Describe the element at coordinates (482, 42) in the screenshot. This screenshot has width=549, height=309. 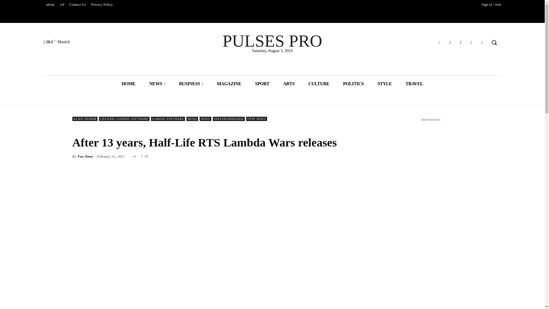
I see `Twitter` at that location.